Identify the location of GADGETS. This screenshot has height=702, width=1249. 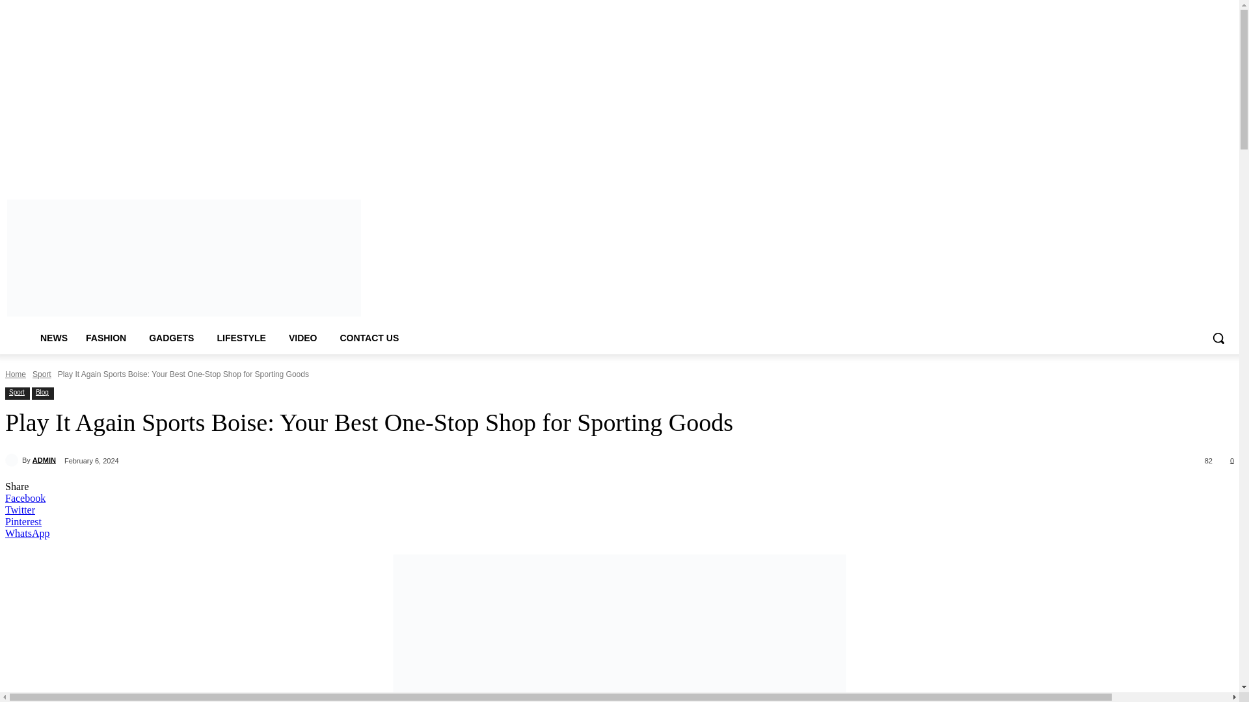
(173, 338).